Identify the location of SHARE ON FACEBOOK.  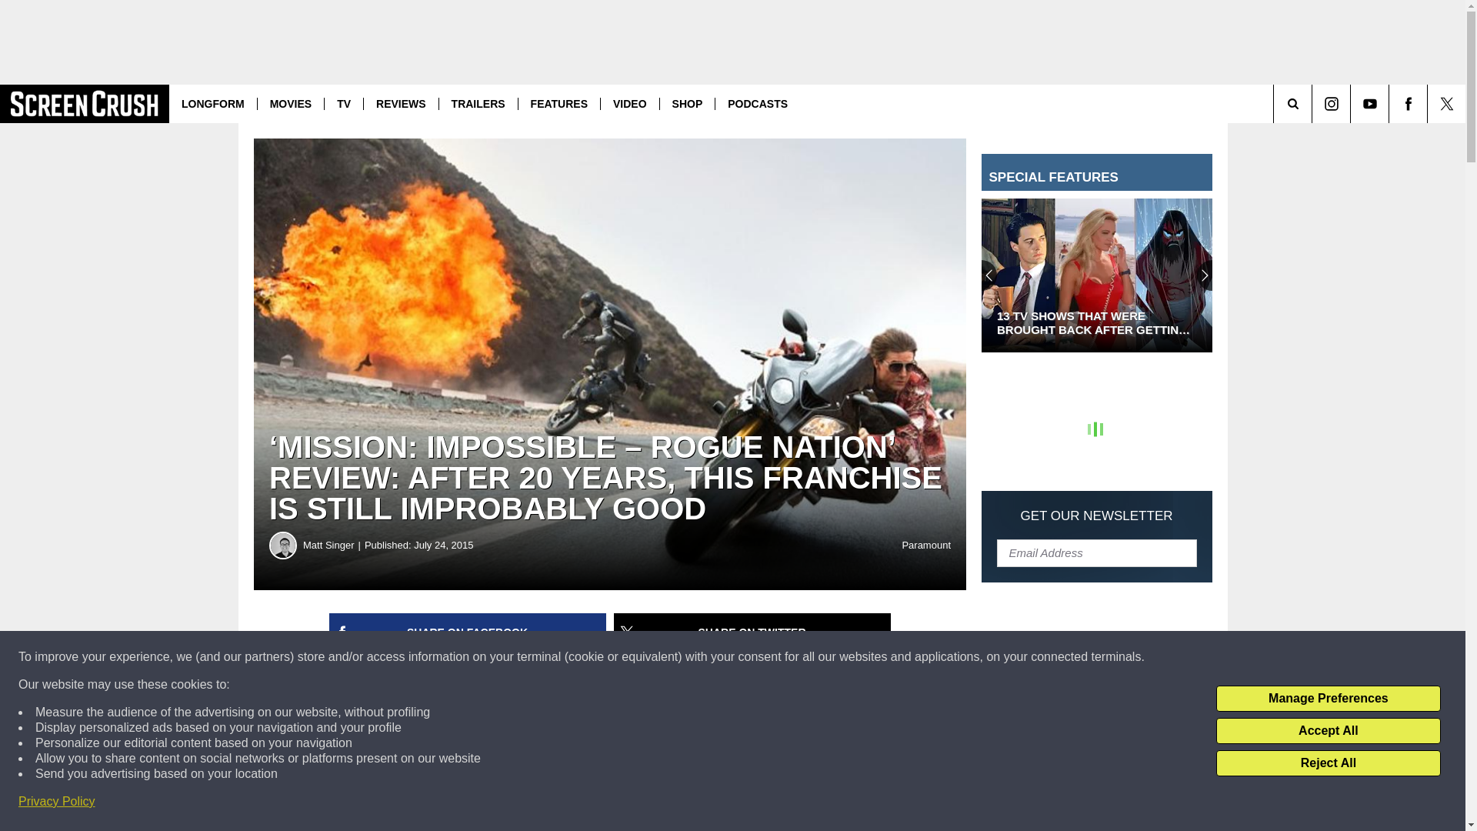
(468, 632).